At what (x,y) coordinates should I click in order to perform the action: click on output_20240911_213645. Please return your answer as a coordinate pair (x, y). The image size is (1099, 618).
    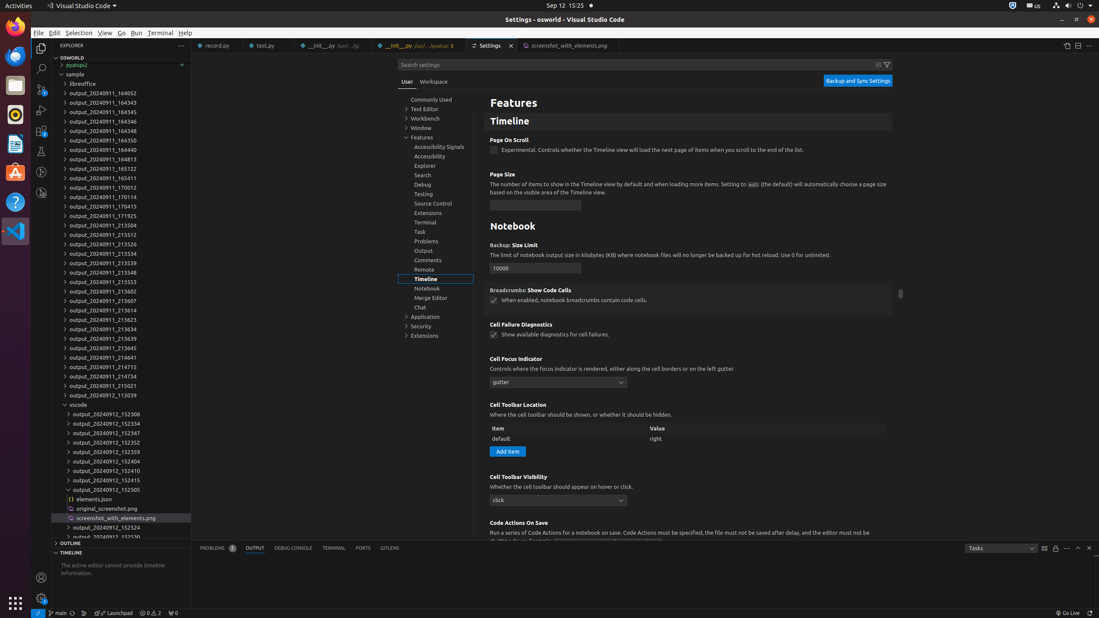
    Looking at the image, I should click on (121, 348).